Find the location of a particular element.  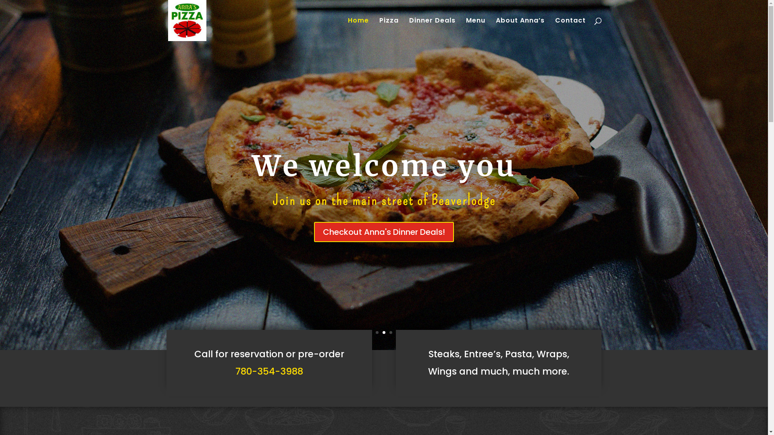

Checkout Anna's Dinner Deals! is located at coordinates (384, 232).